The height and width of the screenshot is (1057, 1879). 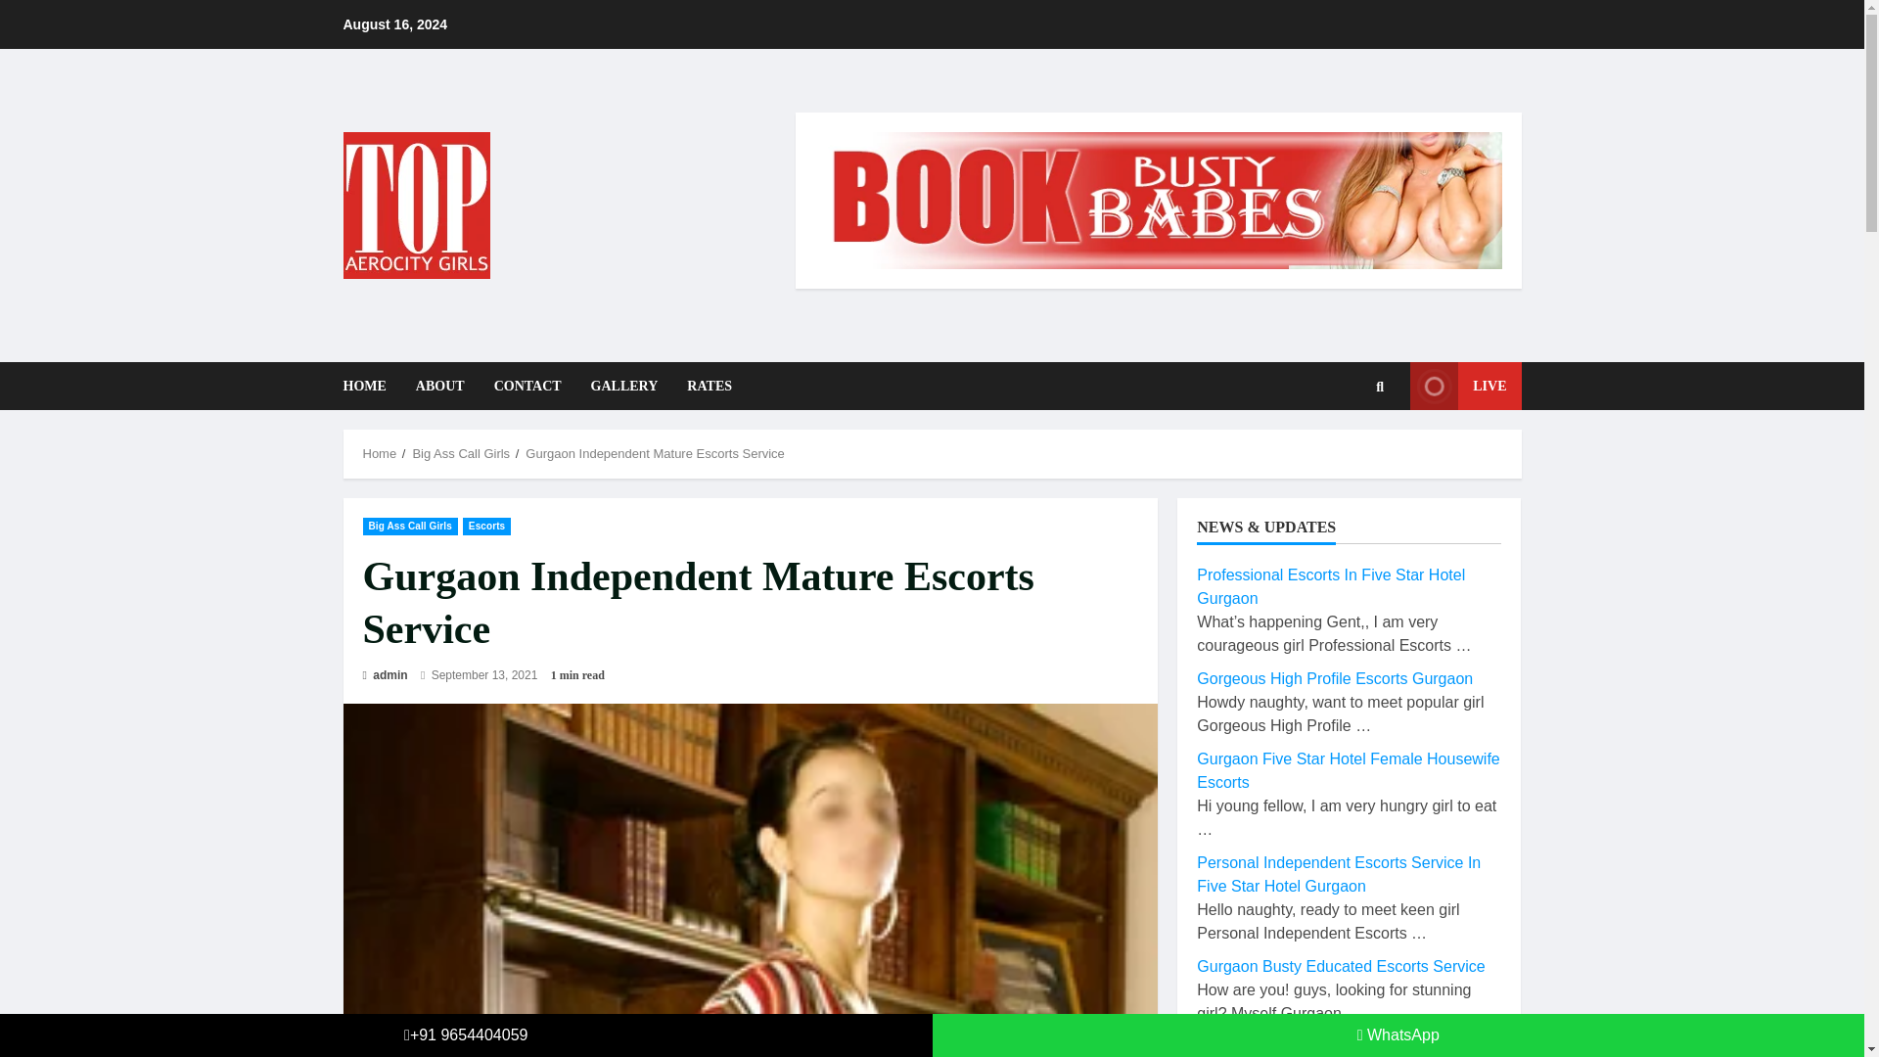 I want to click on LIVE, so click(x=1465, y=386).